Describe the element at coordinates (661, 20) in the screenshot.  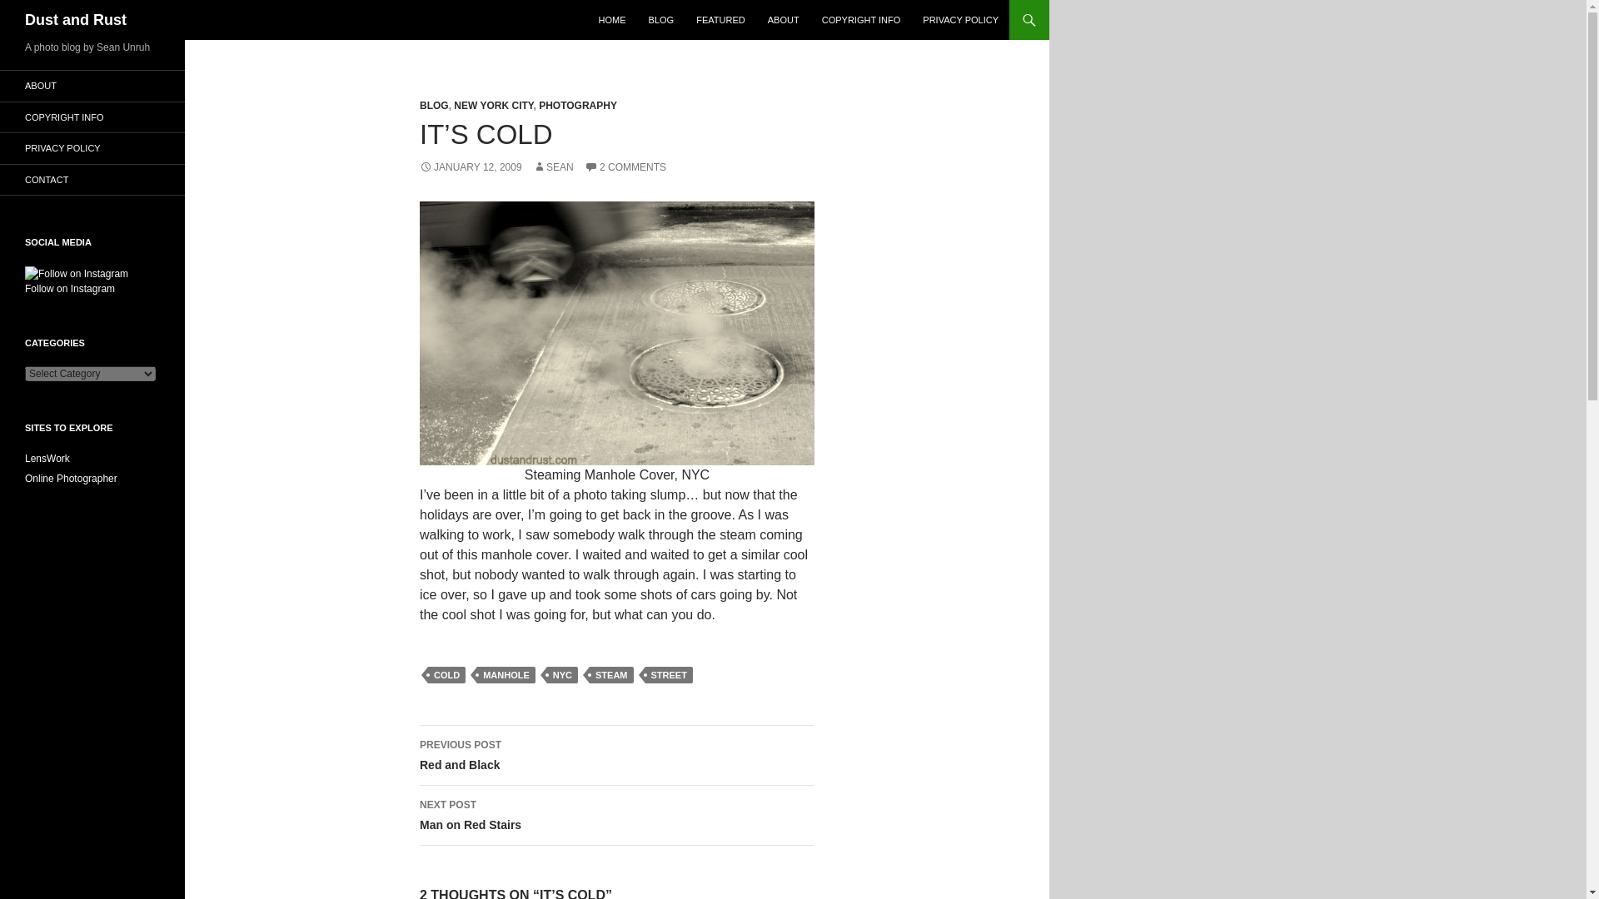
I see `BLOG` at that location.